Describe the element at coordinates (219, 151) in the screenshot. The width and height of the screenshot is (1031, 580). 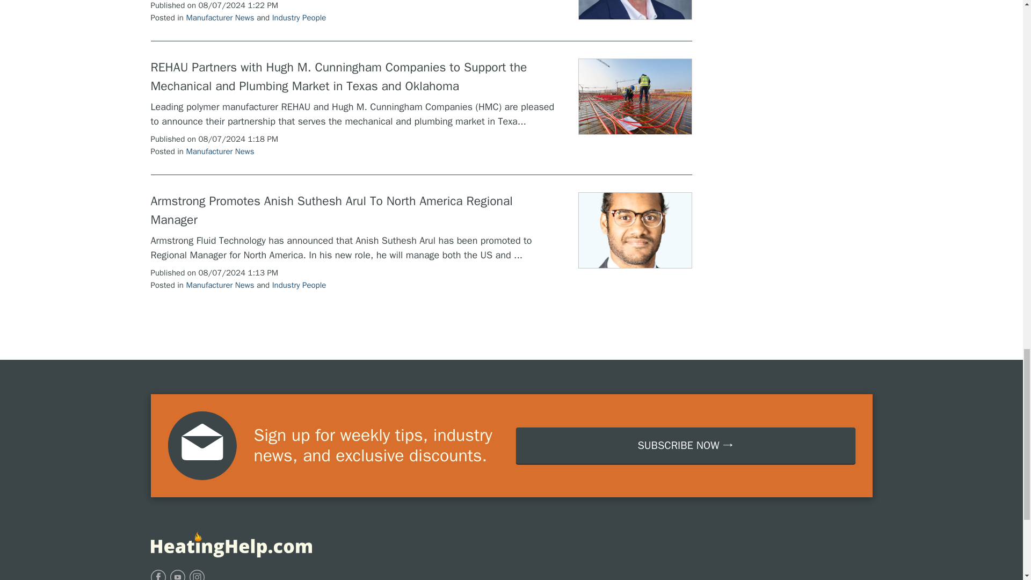
I see `Manufacturer News` at that location.